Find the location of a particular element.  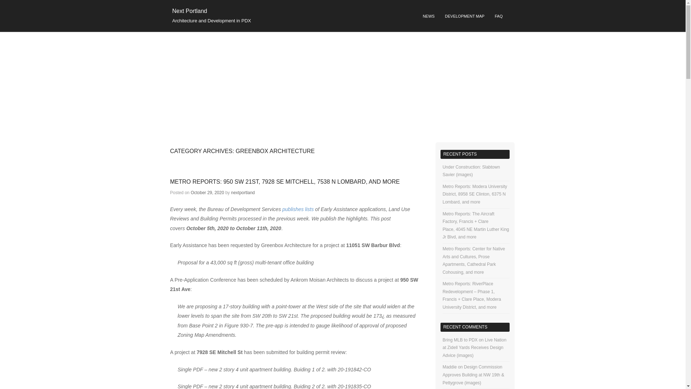

Next Portland is located at coordinates (189, 11).